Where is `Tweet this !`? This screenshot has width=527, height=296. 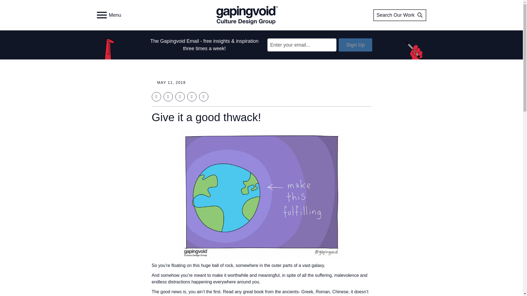
Tweet this ! is located at coordinates (168, 96).